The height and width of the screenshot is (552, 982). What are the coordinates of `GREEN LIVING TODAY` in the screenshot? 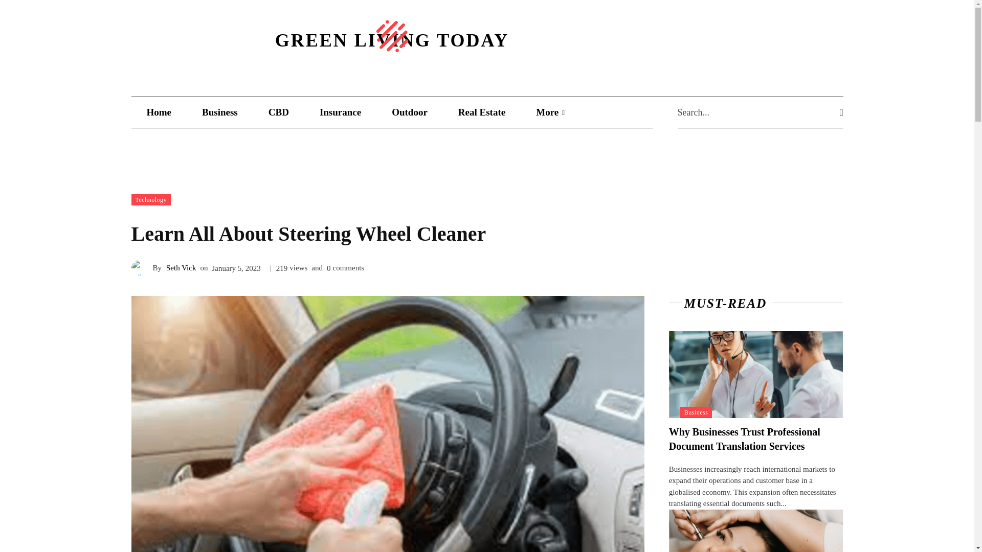 It's located at (392, 33).